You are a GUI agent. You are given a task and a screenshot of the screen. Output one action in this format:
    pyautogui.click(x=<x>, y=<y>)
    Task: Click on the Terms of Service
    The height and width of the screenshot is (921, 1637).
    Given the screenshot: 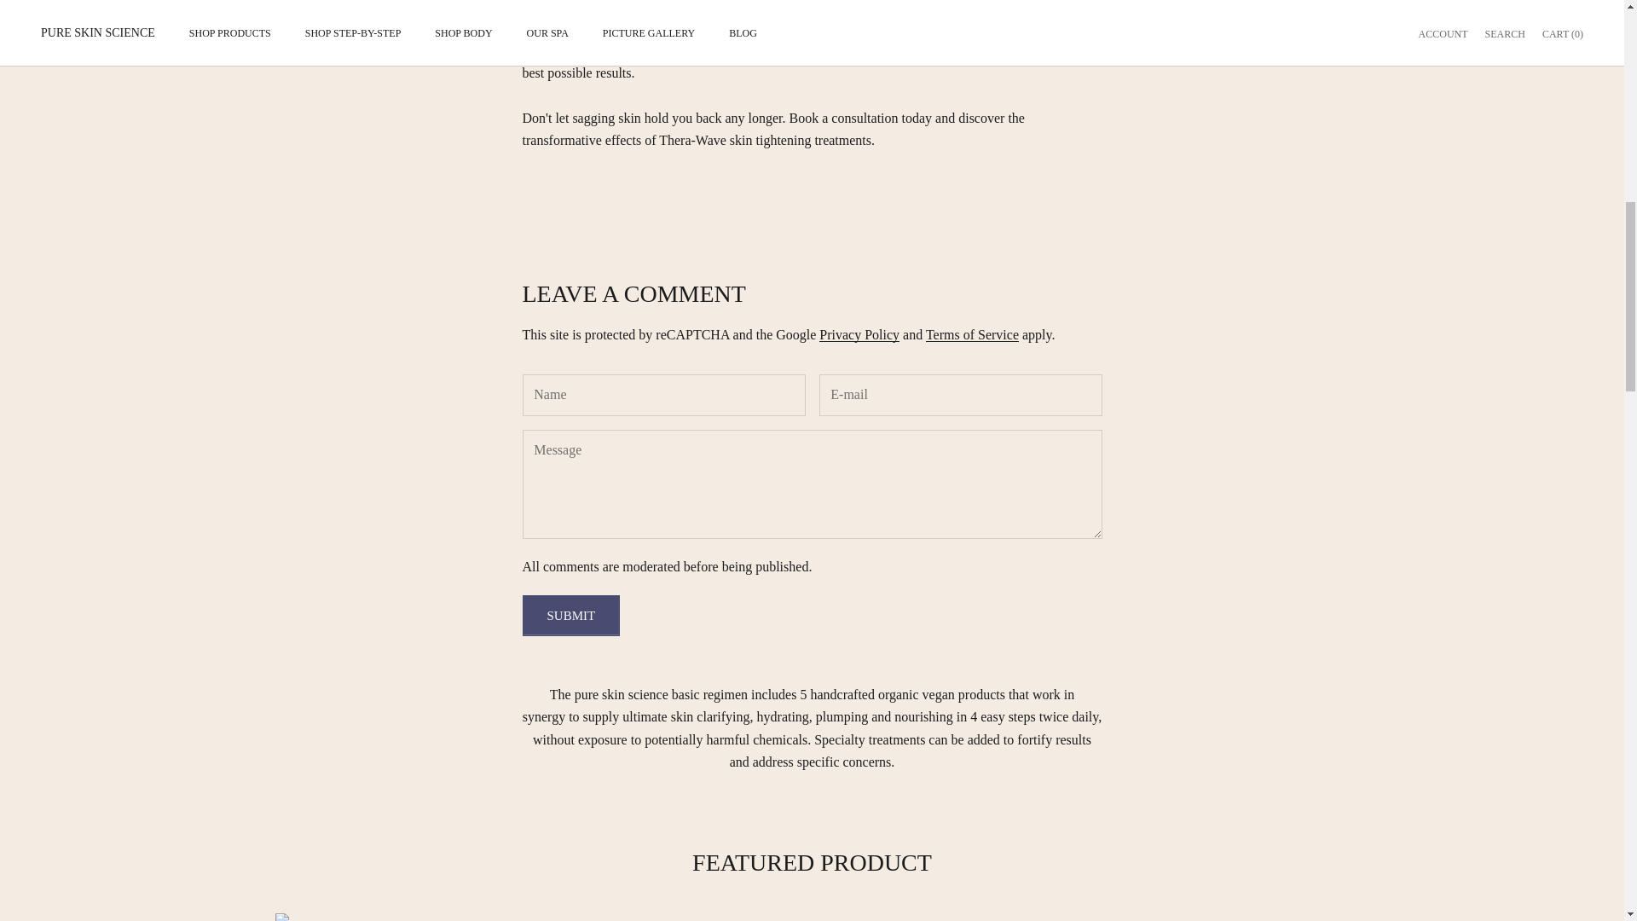 What is the action you would take?
    pyautogui.click(x=972, y=334)
    